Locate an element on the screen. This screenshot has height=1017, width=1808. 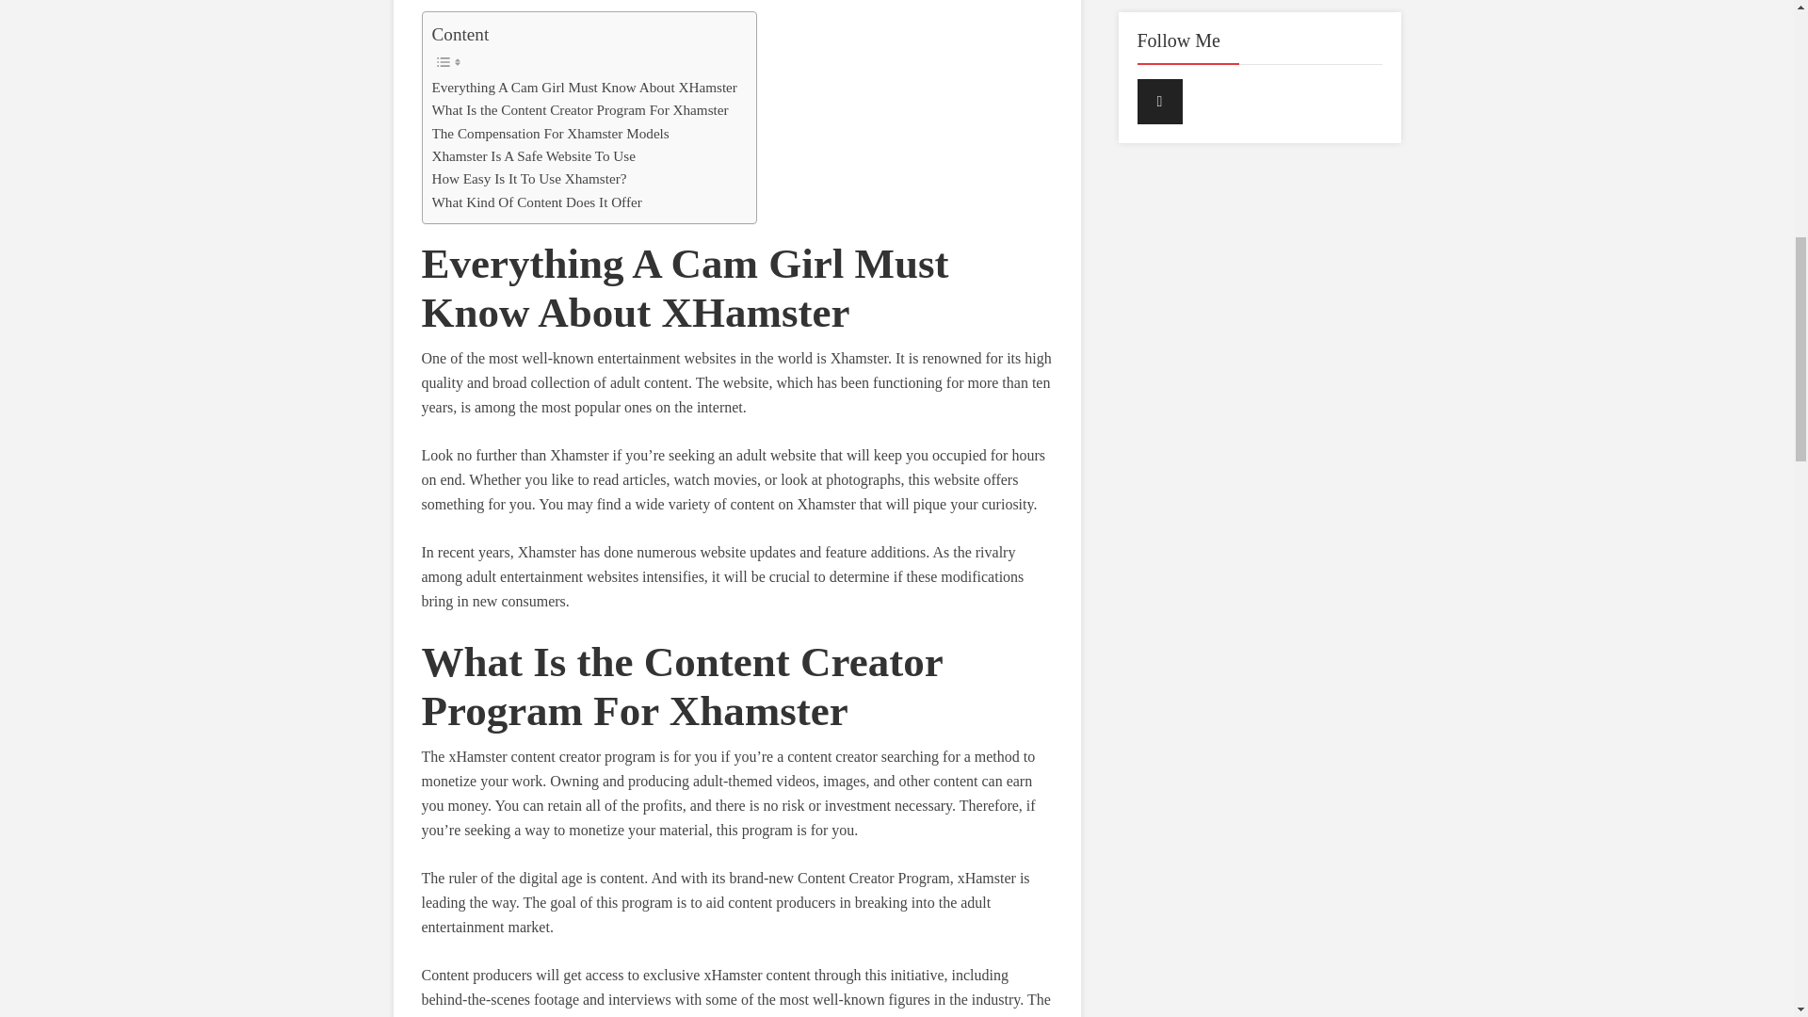
What Is the Content Creator Program For Xhamster is located at coordinates (580, 109).